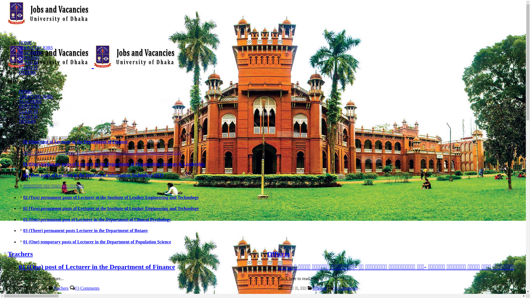 The width and height of the screenshot is (530, 298). Describe the element at coordinates (30, 52) in the screenshot. I see `TEACHERS` at that location.